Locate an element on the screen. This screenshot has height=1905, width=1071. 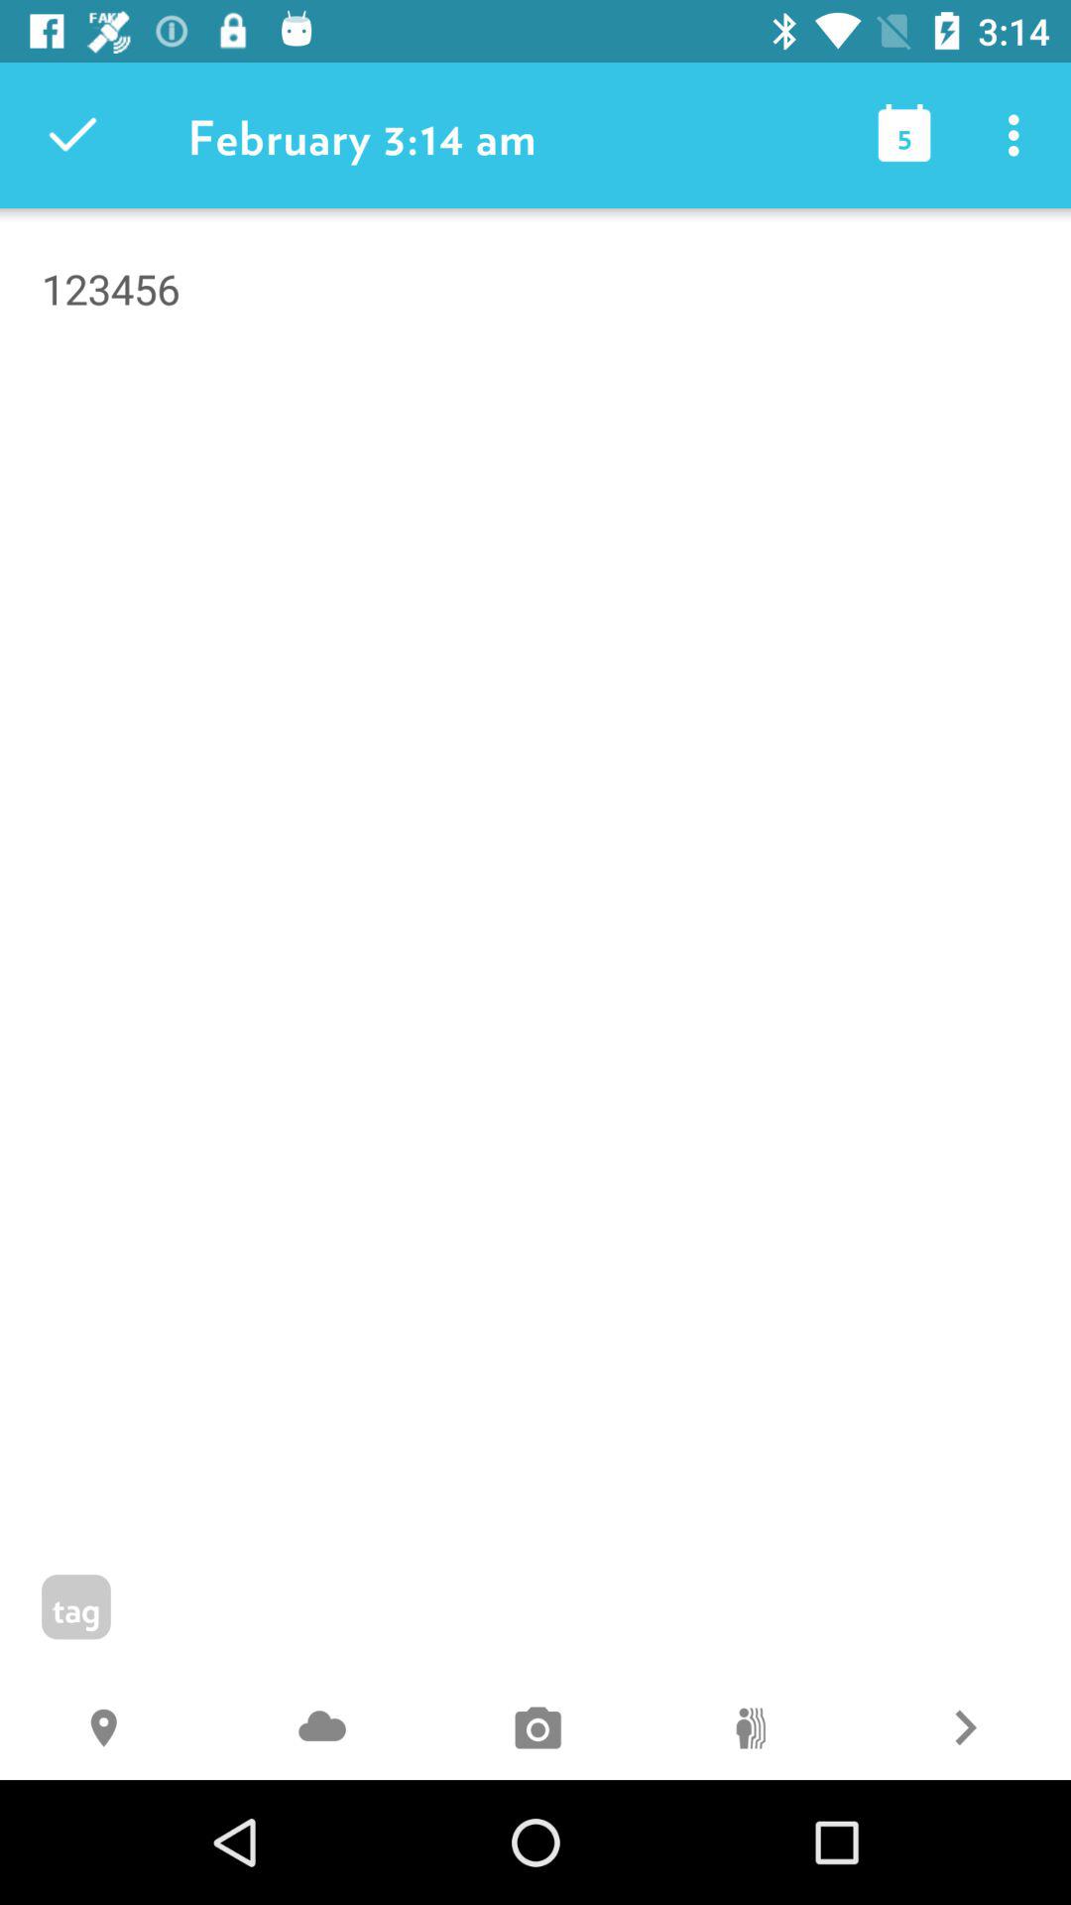
select the icon next to the r is located at coordinates (750, 1730).